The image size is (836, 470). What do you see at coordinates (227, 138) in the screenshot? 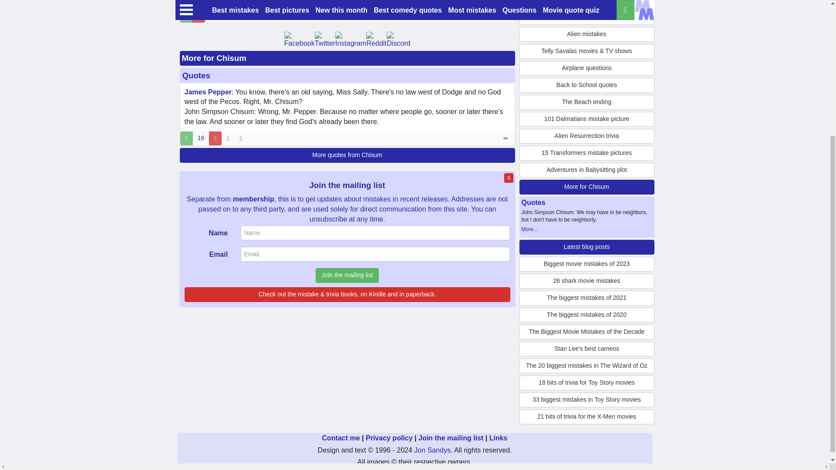
I see `ID 285564: 1st January 2000` at bounding box center [227, 138].